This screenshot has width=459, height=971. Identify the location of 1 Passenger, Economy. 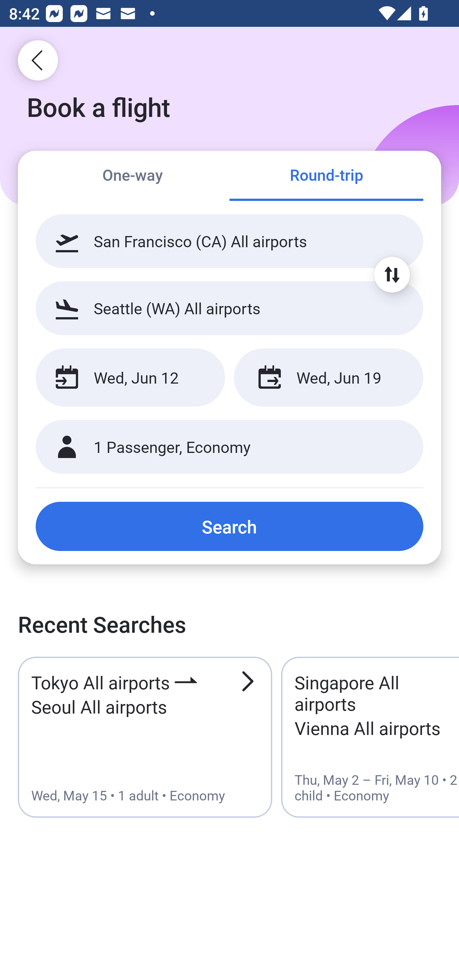
(229, 447).